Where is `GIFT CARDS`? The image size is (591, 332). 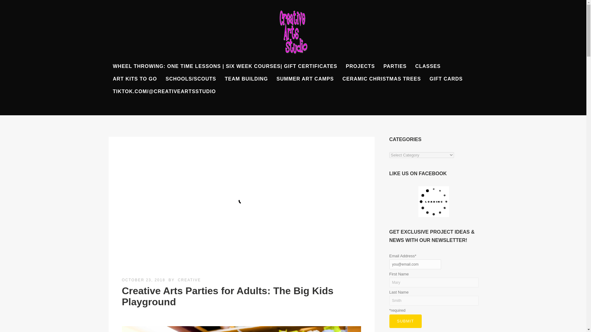 GIFT CARDS is located at coordinates (446, 79).